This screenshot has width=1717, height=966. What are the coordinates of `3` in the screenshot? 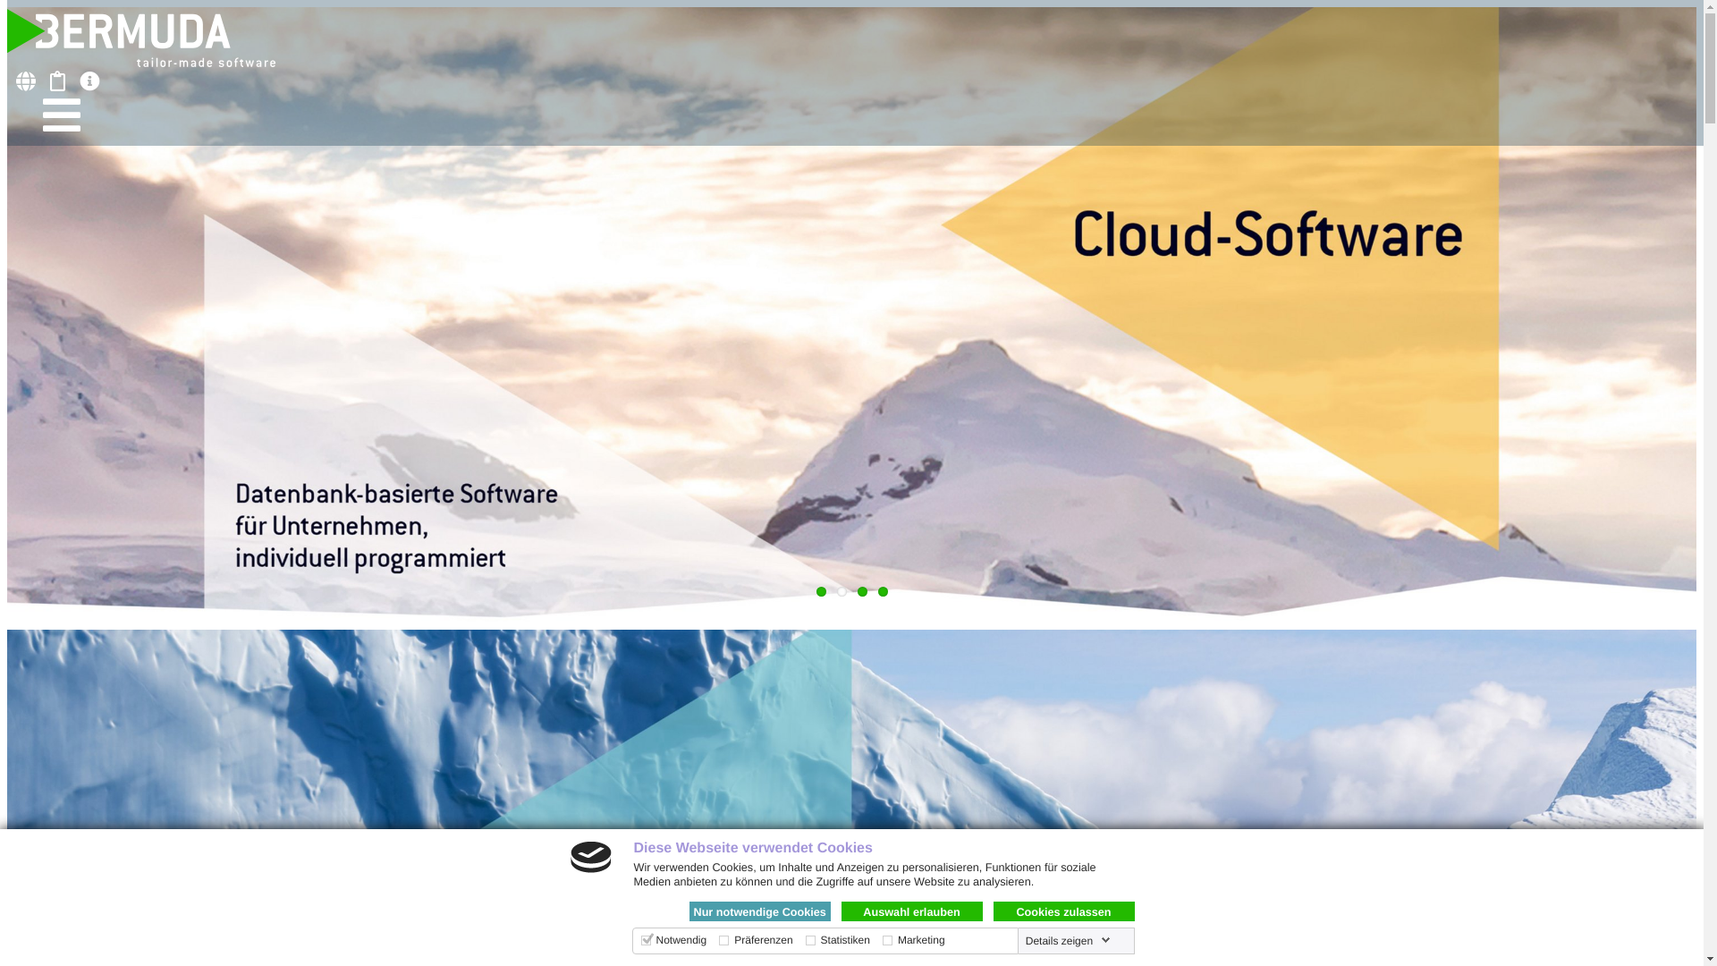 It's located at (861, 592).